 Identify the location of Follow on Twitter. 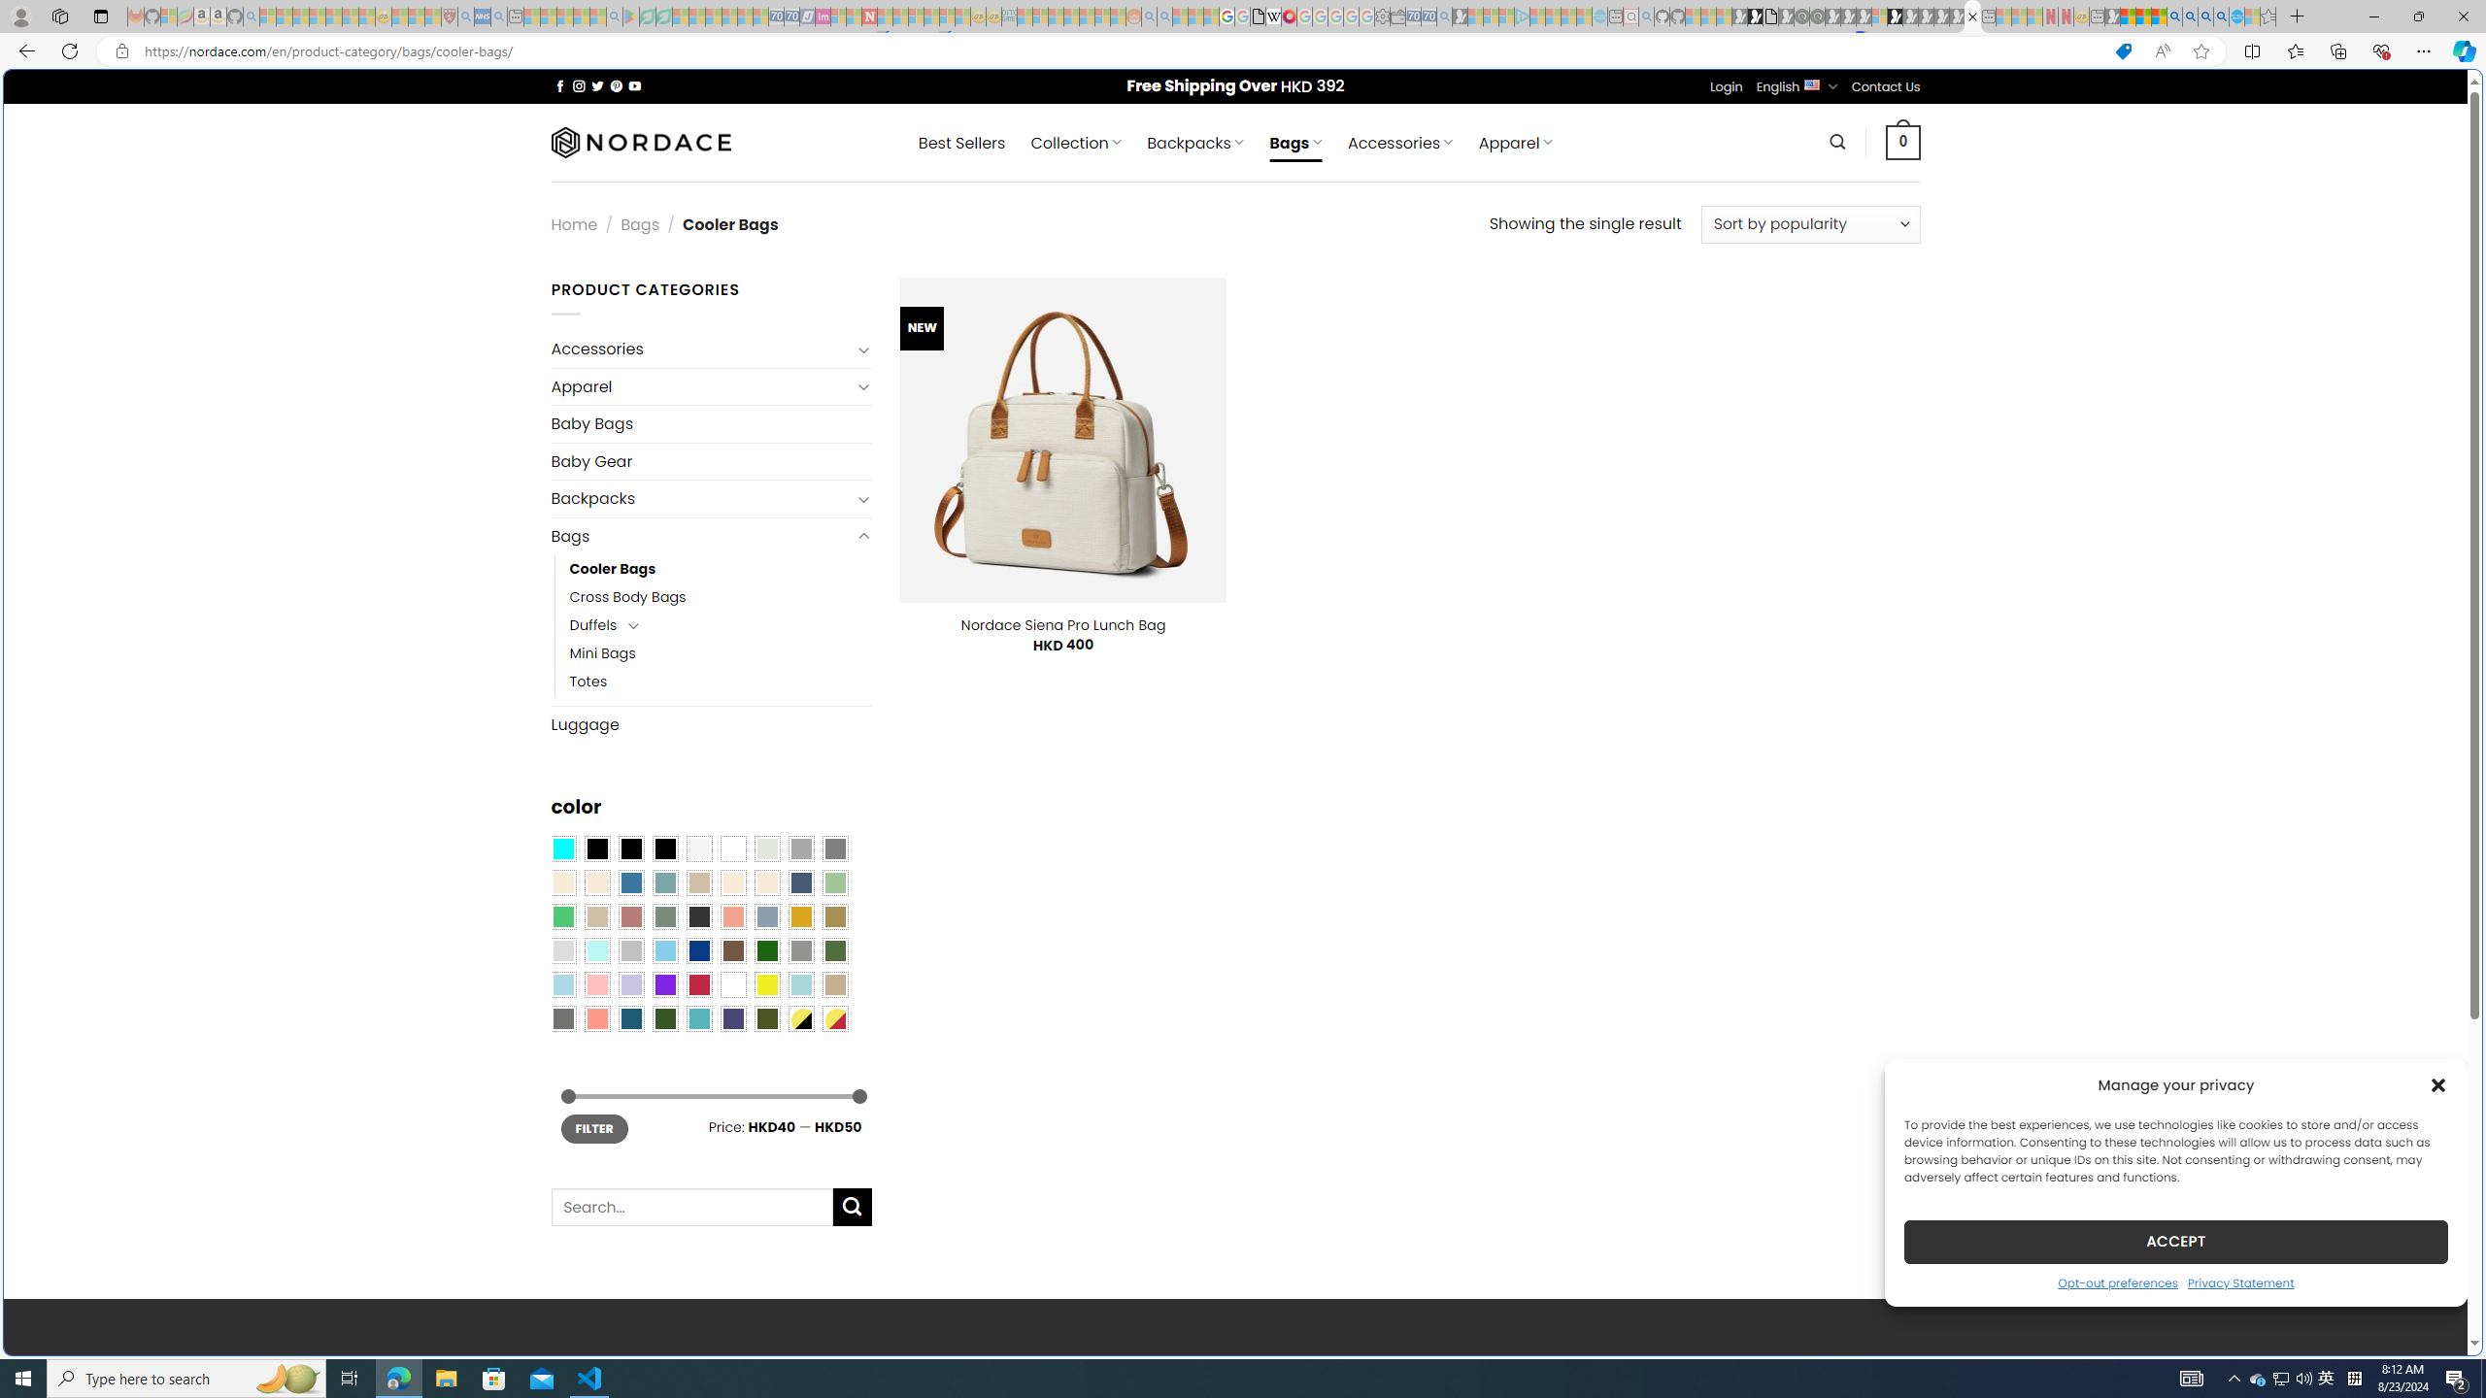
(598, 85).